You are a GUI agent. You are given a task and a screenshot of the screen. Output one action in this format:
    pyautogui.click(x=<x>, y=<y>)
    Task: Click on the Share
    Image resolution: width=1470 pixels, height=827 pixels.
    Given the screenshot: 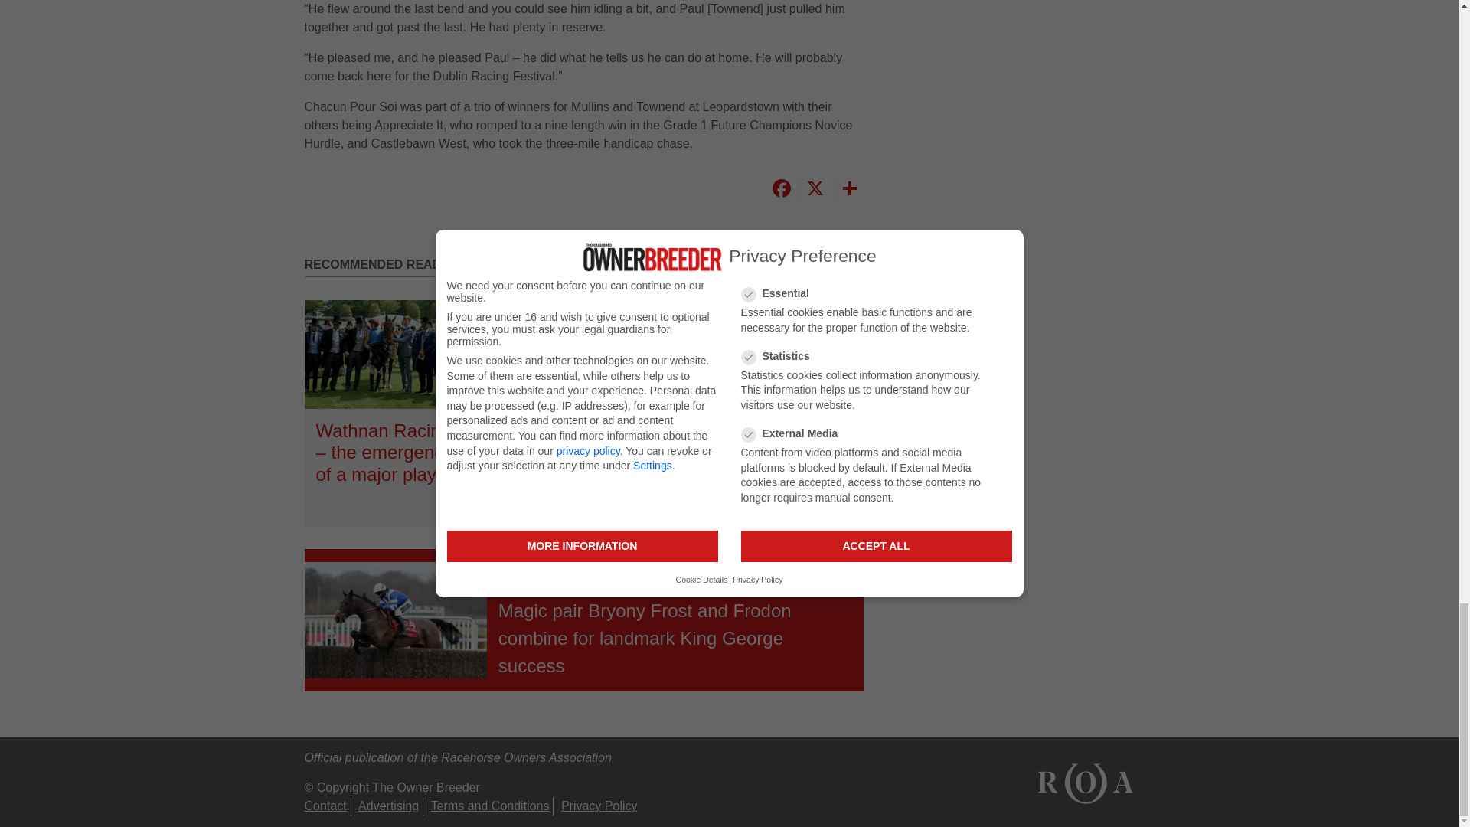 What is the action you would take?
    pyautogui.click(x=848, y=189)
    